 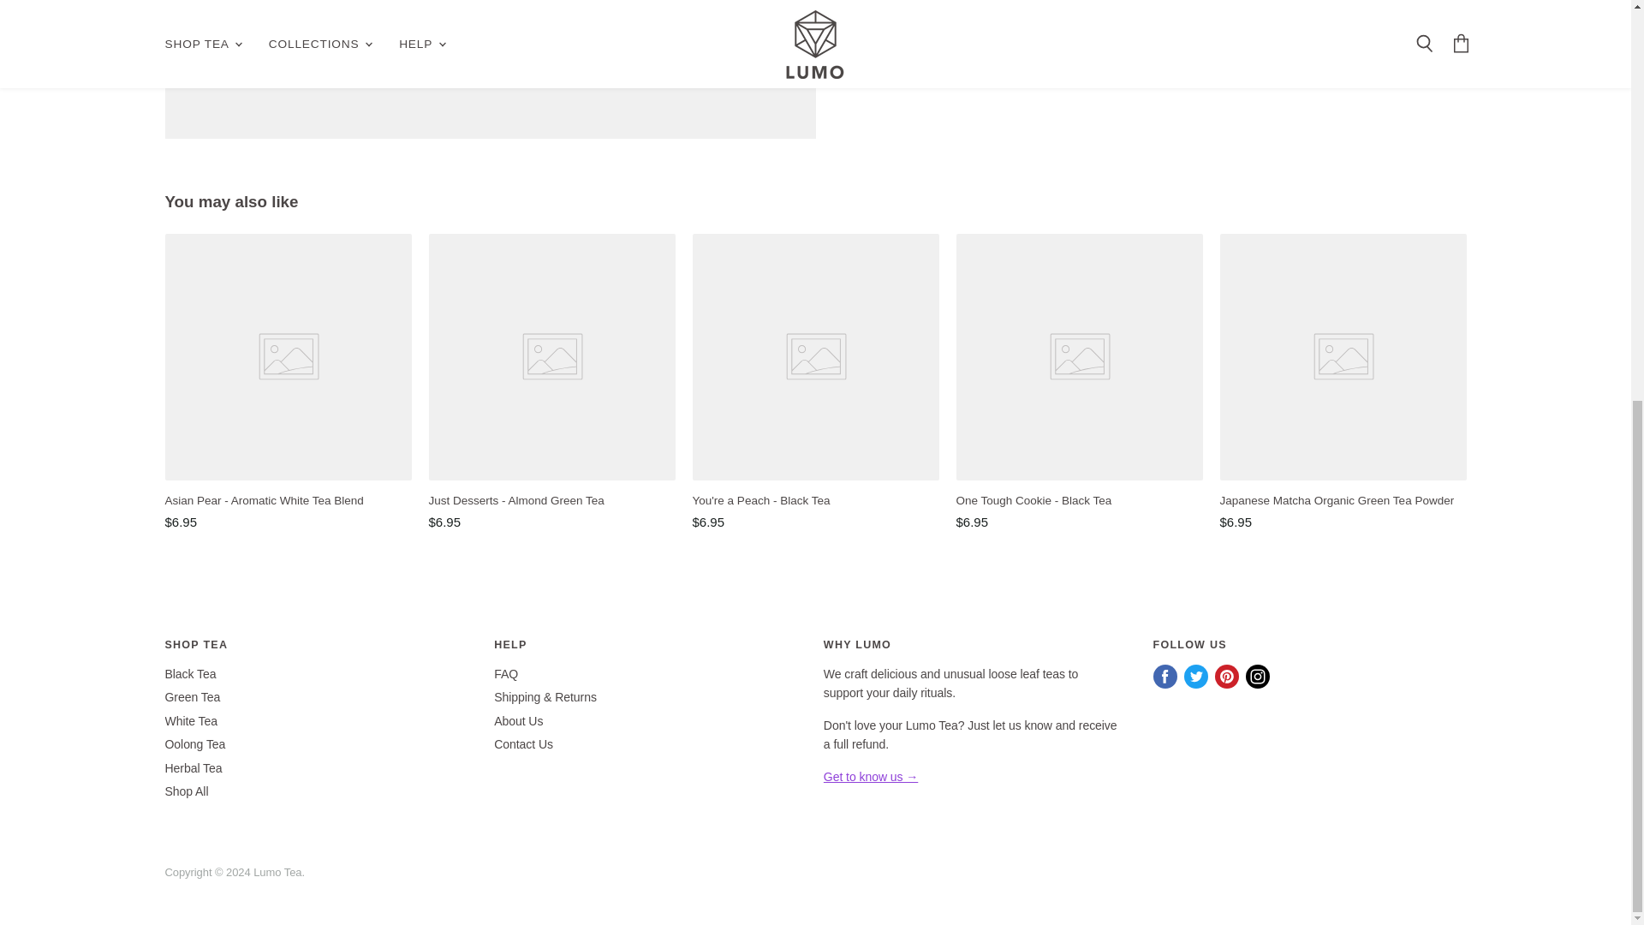 I want to click on Twitter, so click(x=1195, y=677).